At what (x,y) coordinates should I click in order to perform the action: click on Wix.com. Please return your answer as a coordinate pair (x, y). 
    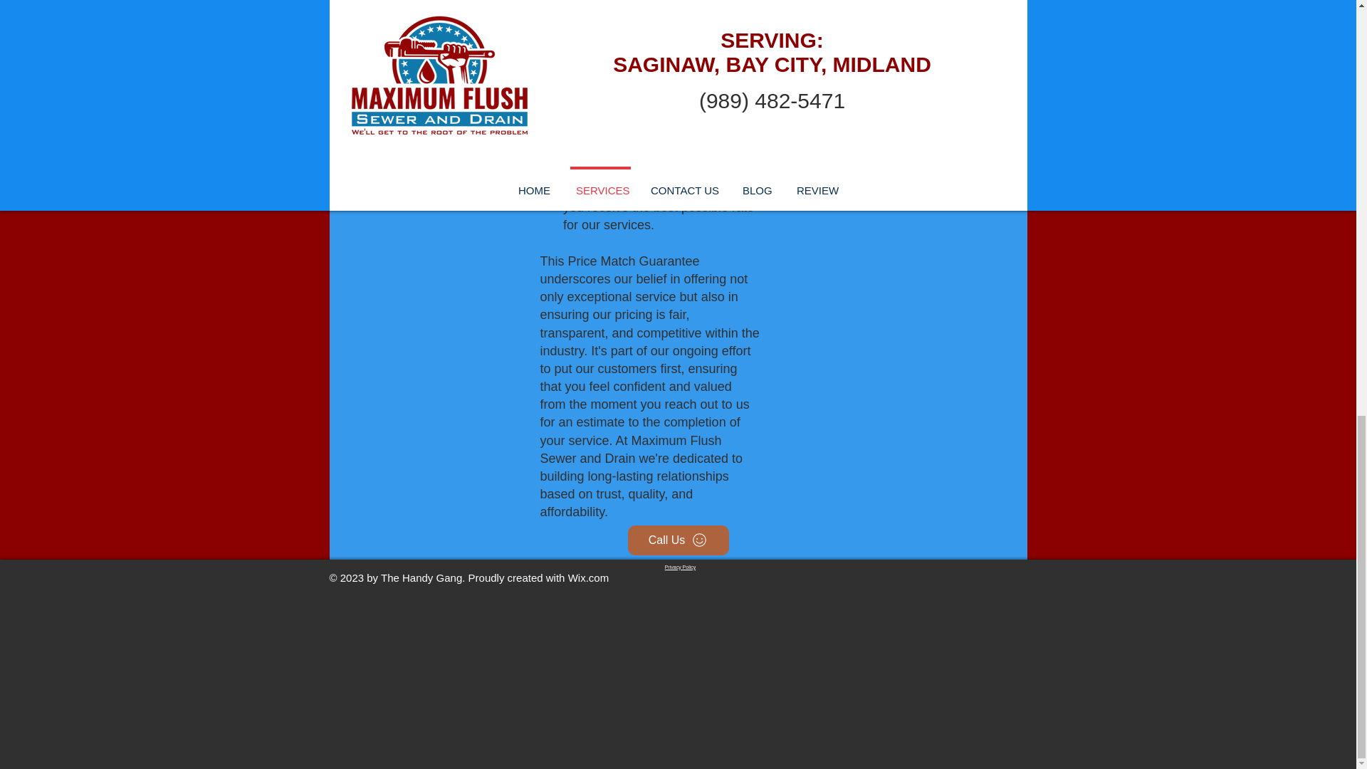
    Looking at the image, I should click on (589, 577).